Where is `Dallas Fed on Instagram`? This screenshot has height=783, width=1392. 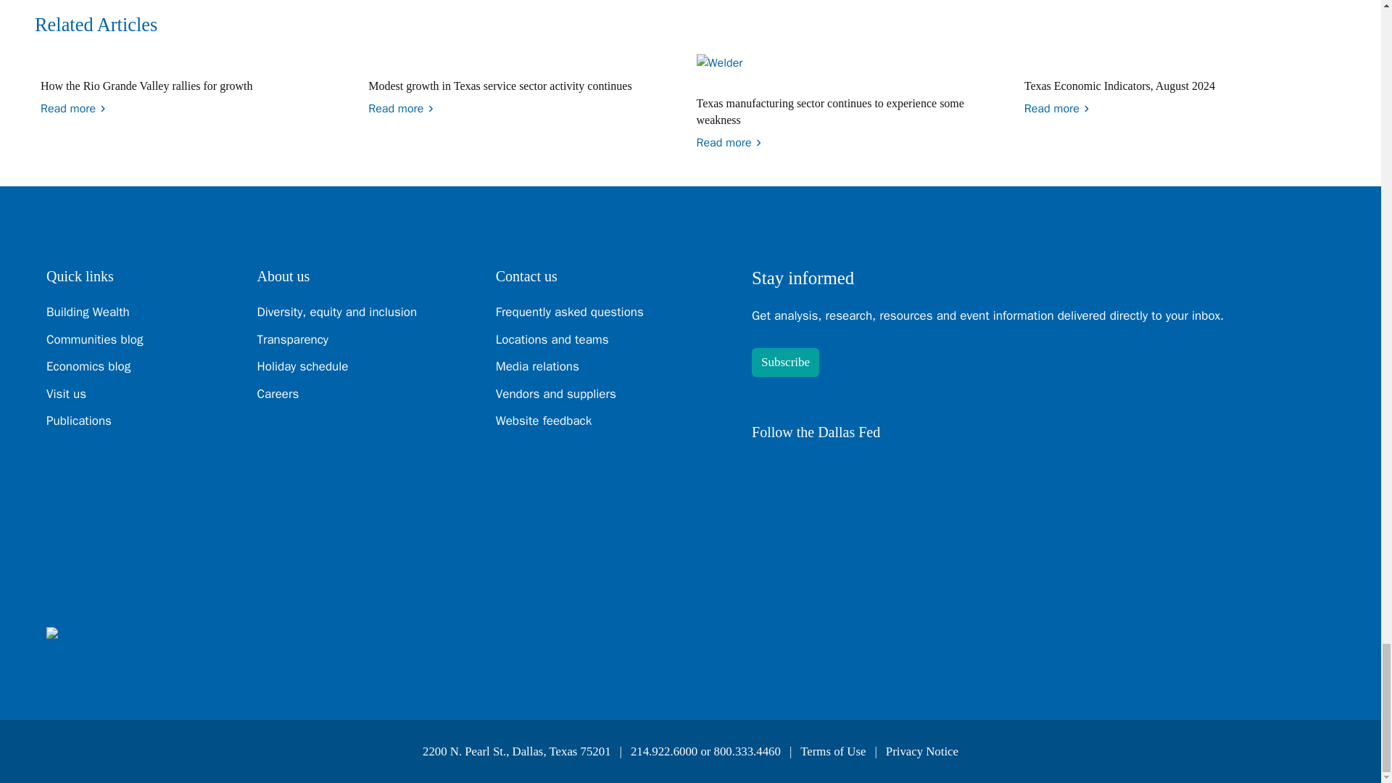 Dallas Fed on Instagram is located at coordinates (877, 469).